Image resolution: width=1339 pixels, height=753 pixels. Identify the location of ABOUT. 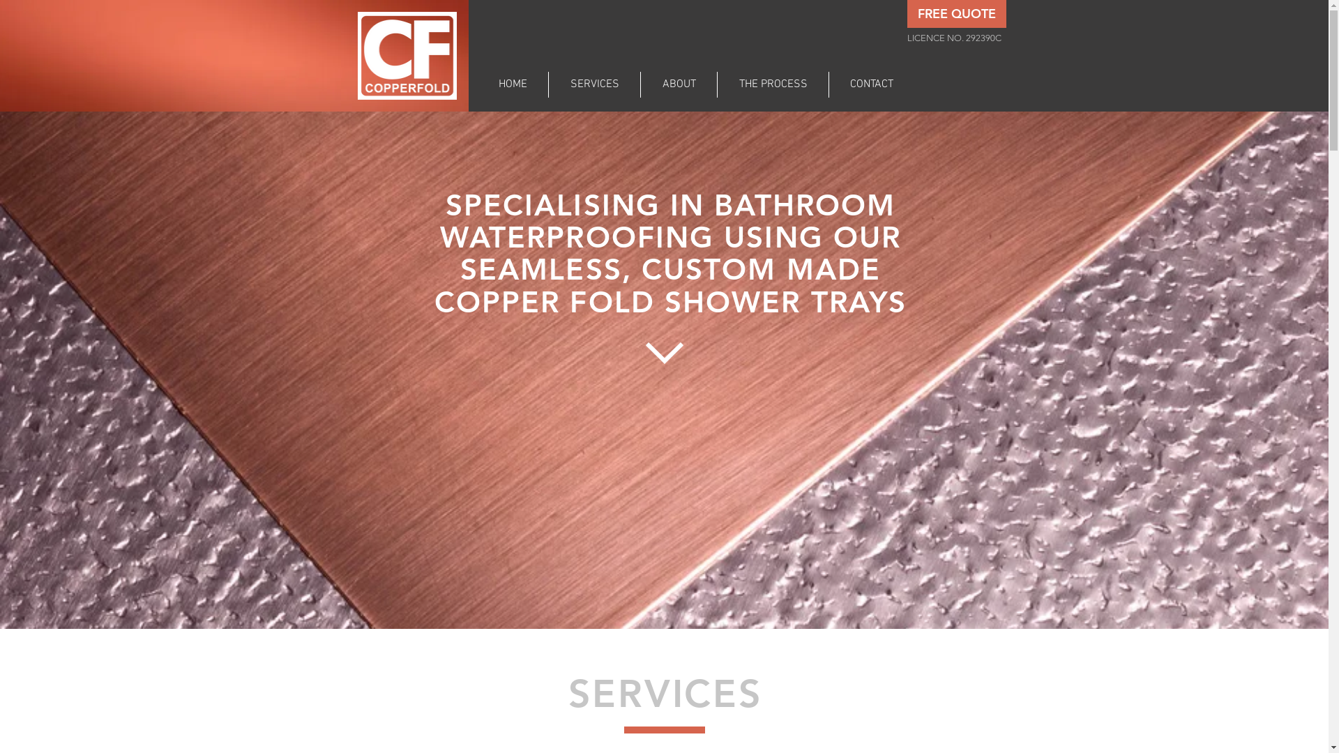
(679, 85).